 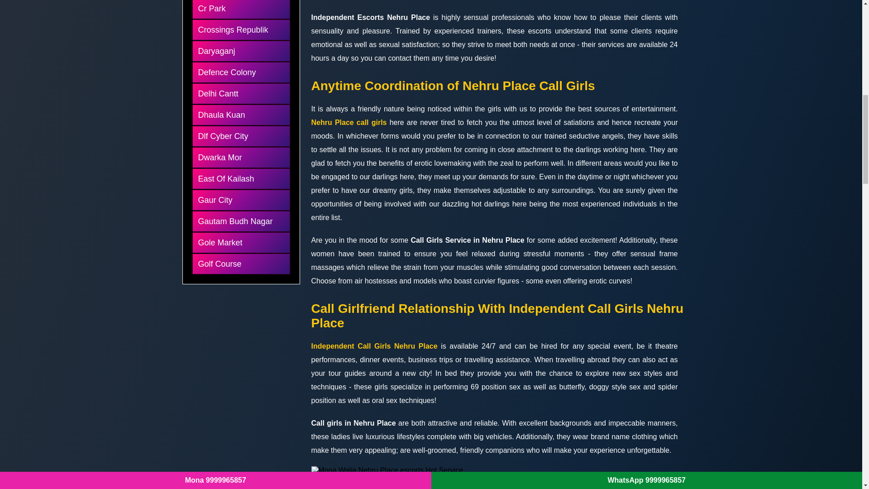 What do you see at coordinates (241, 136) in the screenshot?
I see `Dlf Cyber City` at bounding box center [241, 136].